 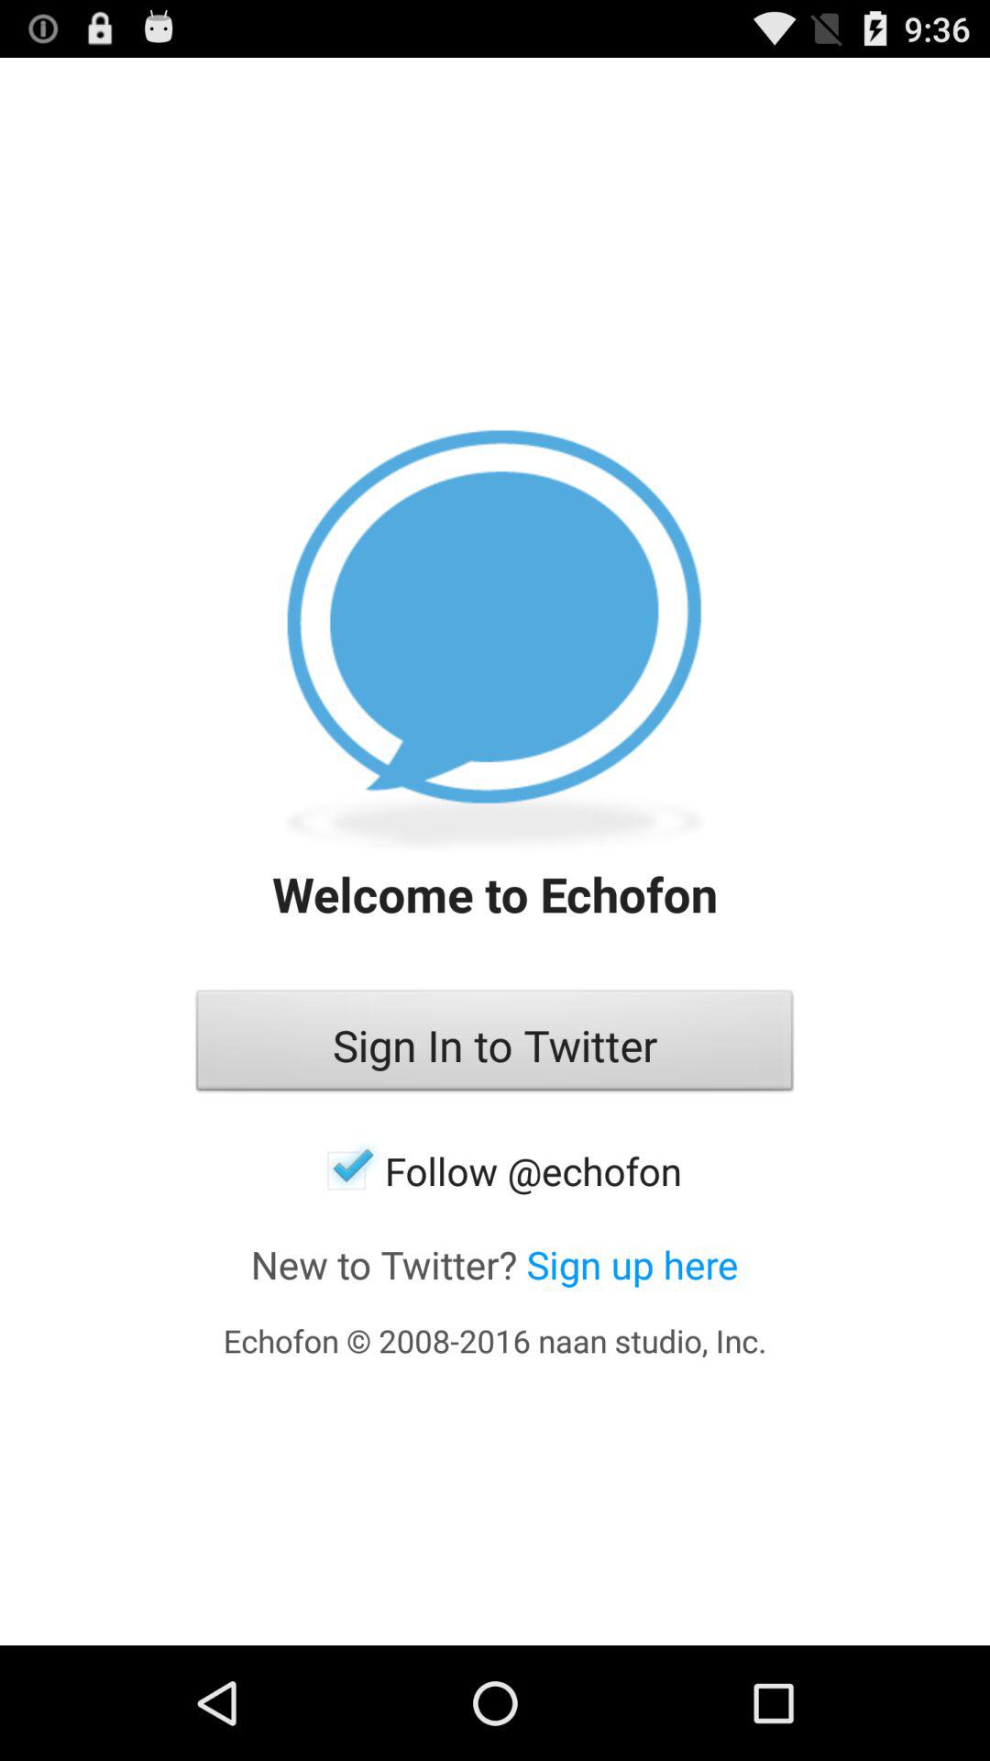 What do you see at coordinates (495, 1170) in the screenshot?
I see `click the follow @echofon` at bounding box center [495, 1170].